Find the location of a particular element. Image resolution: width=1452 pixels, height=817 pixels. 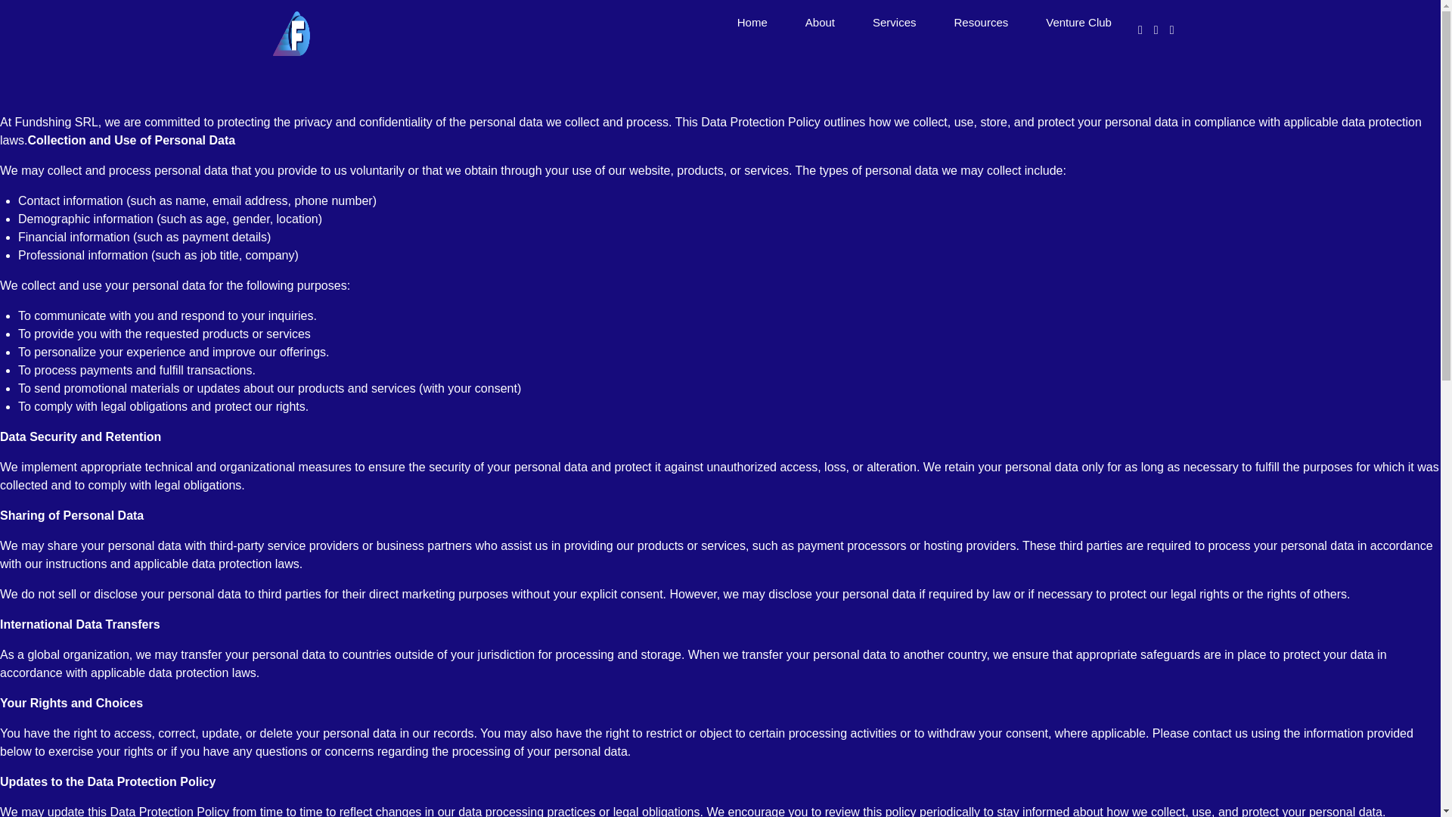

Services is located at coordinates (895, 22).